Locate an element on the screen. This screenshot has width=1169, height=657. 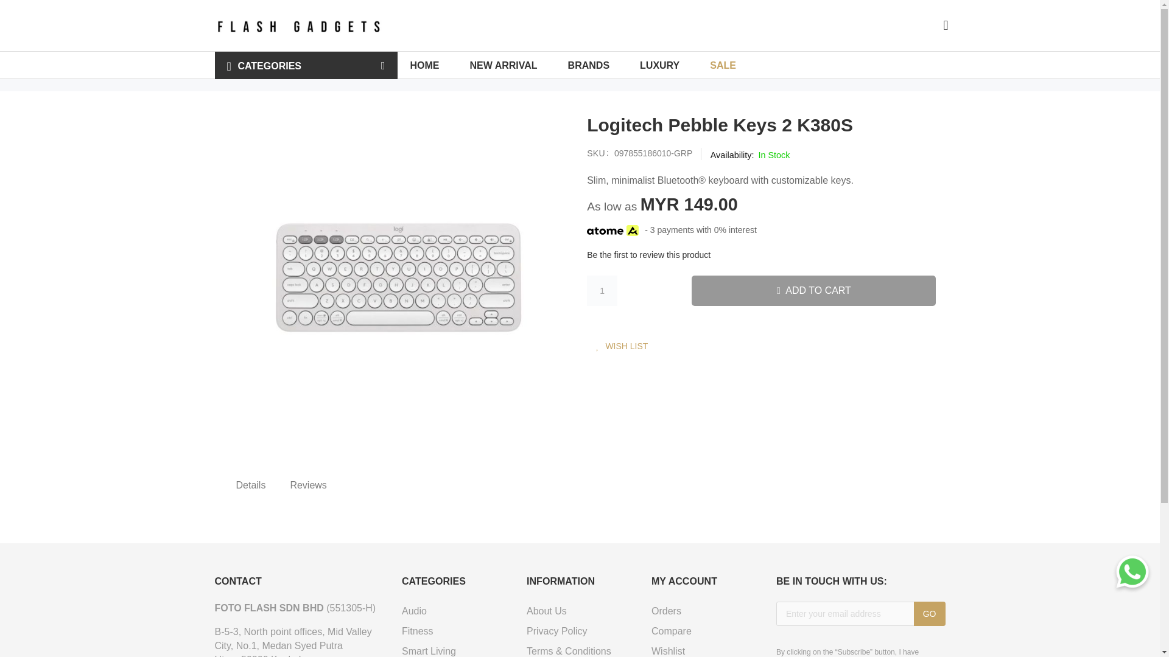
Qty is located at coordinates (602, 291).